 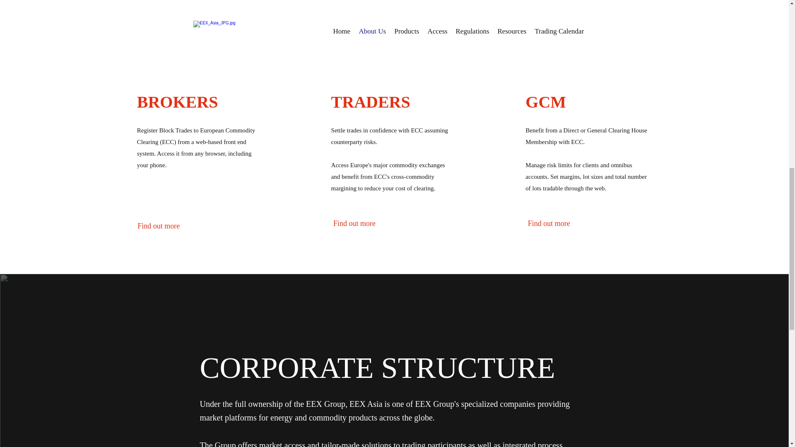 What do you see at coordinates (177, 102) in the screenshot?
I see `BROKERS` at bounding box center [177, 102].